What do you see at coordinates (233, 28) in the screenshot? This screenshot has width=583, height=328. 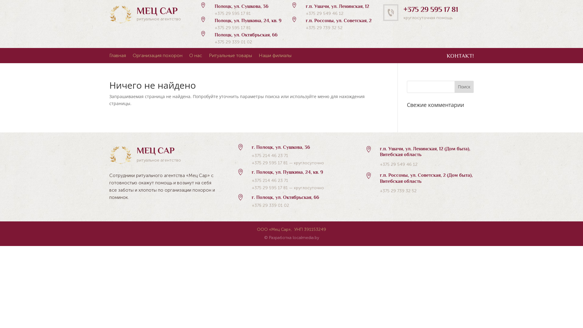 I see `+375 29 595 17 81` at bounding box center [233, 28].